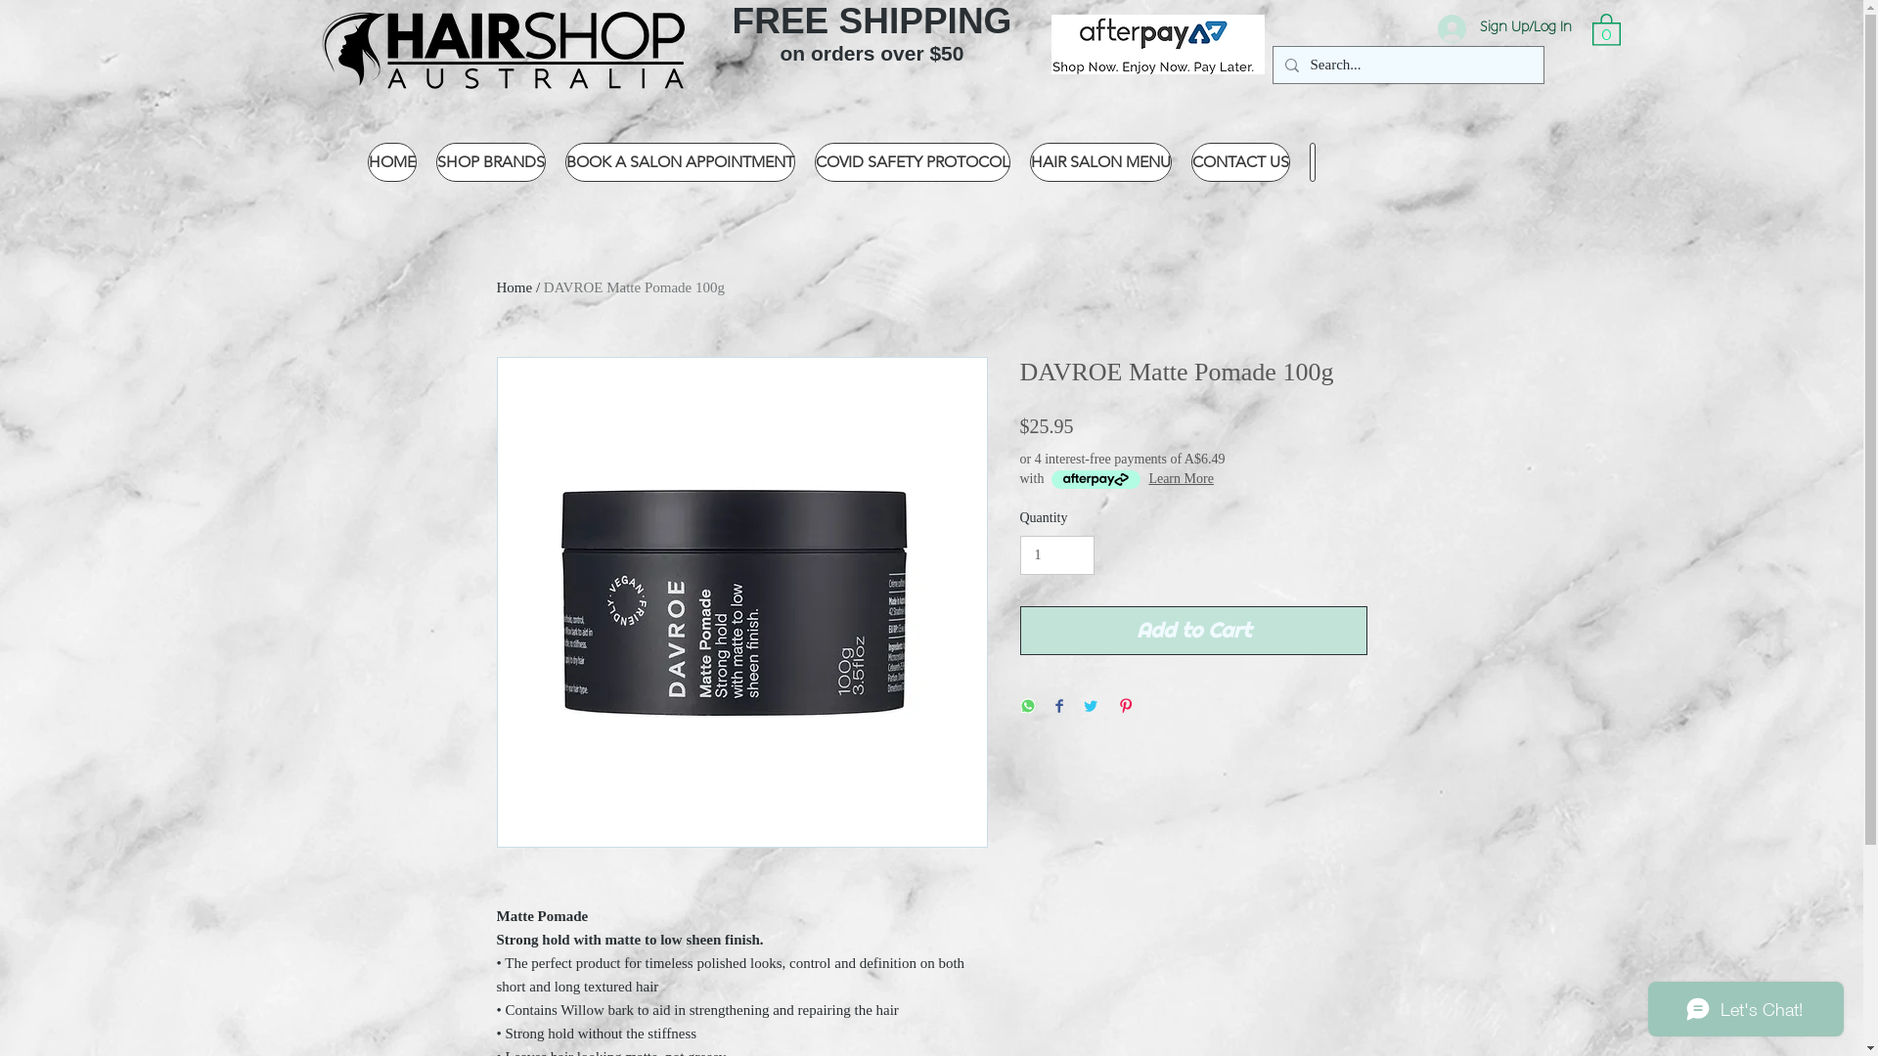  Describe the element at coordinates (681, 162) in the screenshot. I see `BOOK A SALON APPOINTMENT` at that location.